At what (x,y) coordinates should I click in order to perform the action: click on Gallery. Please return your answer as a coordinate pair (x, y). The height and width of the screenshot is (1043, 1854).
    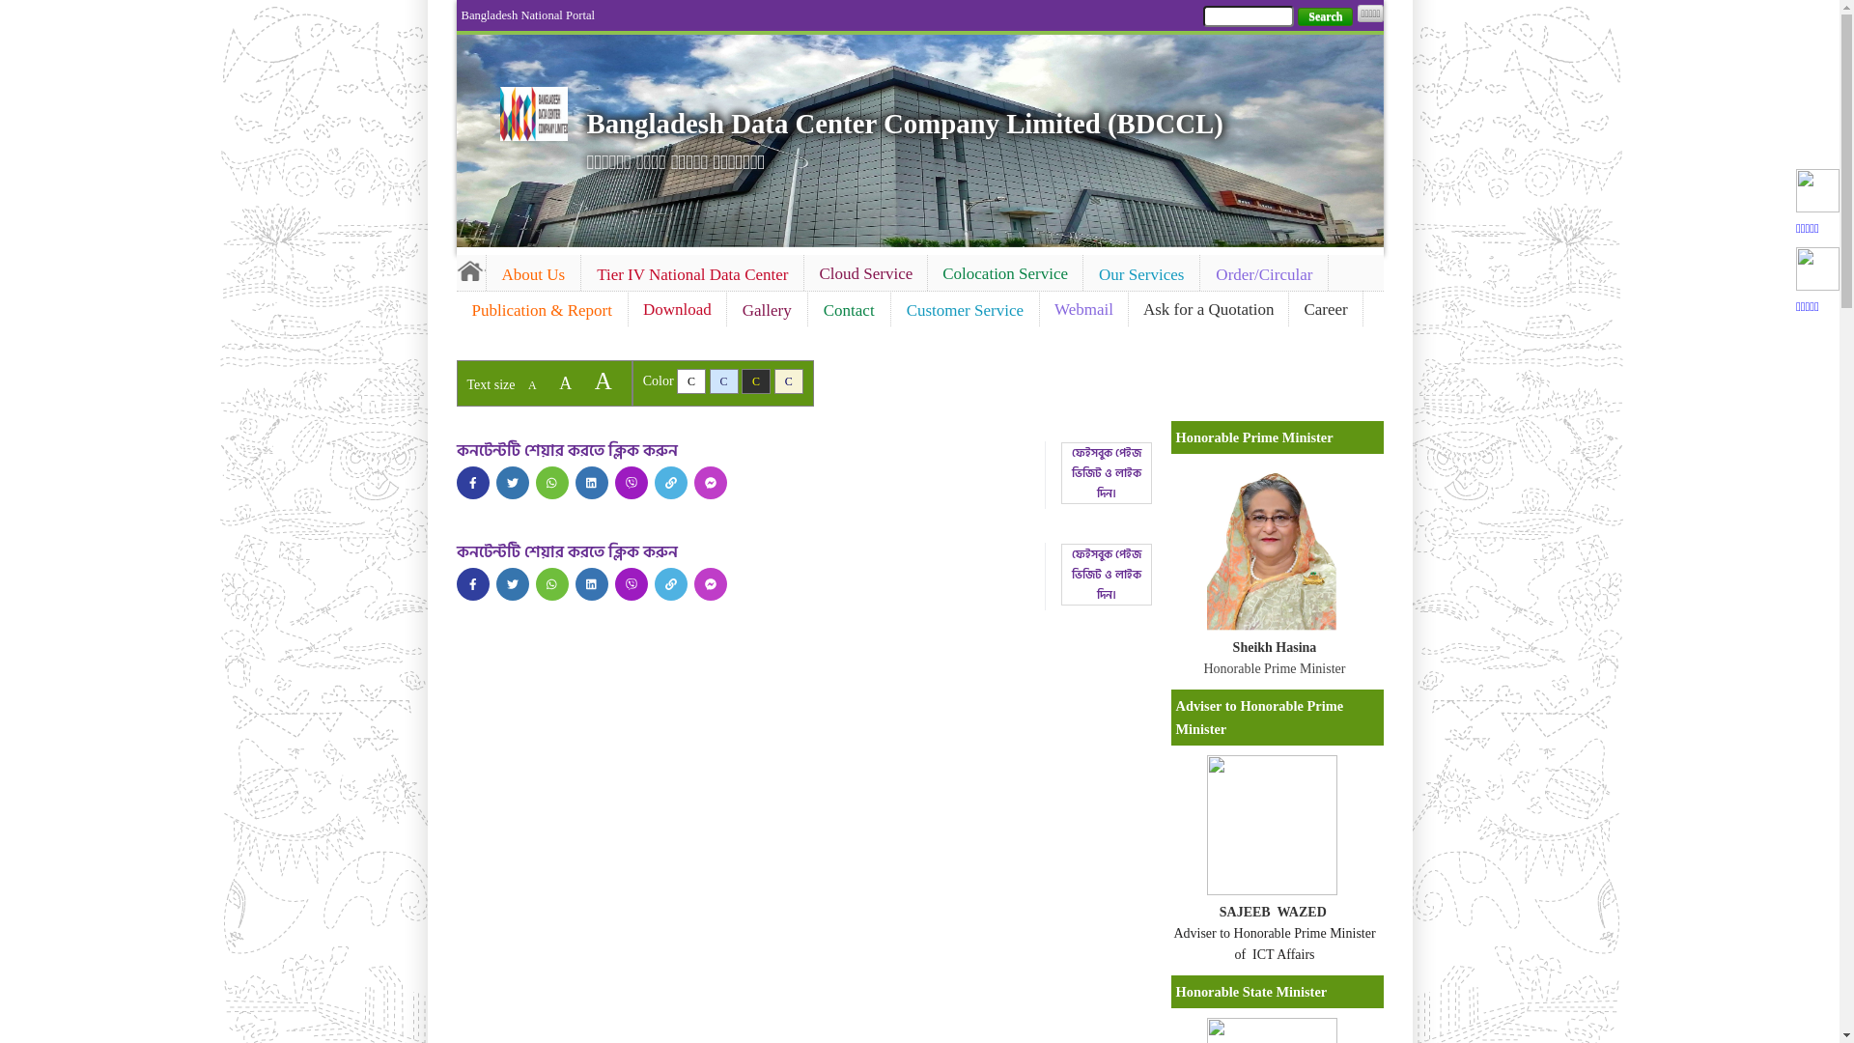
    Looking at the image, I should click on (767, 311).